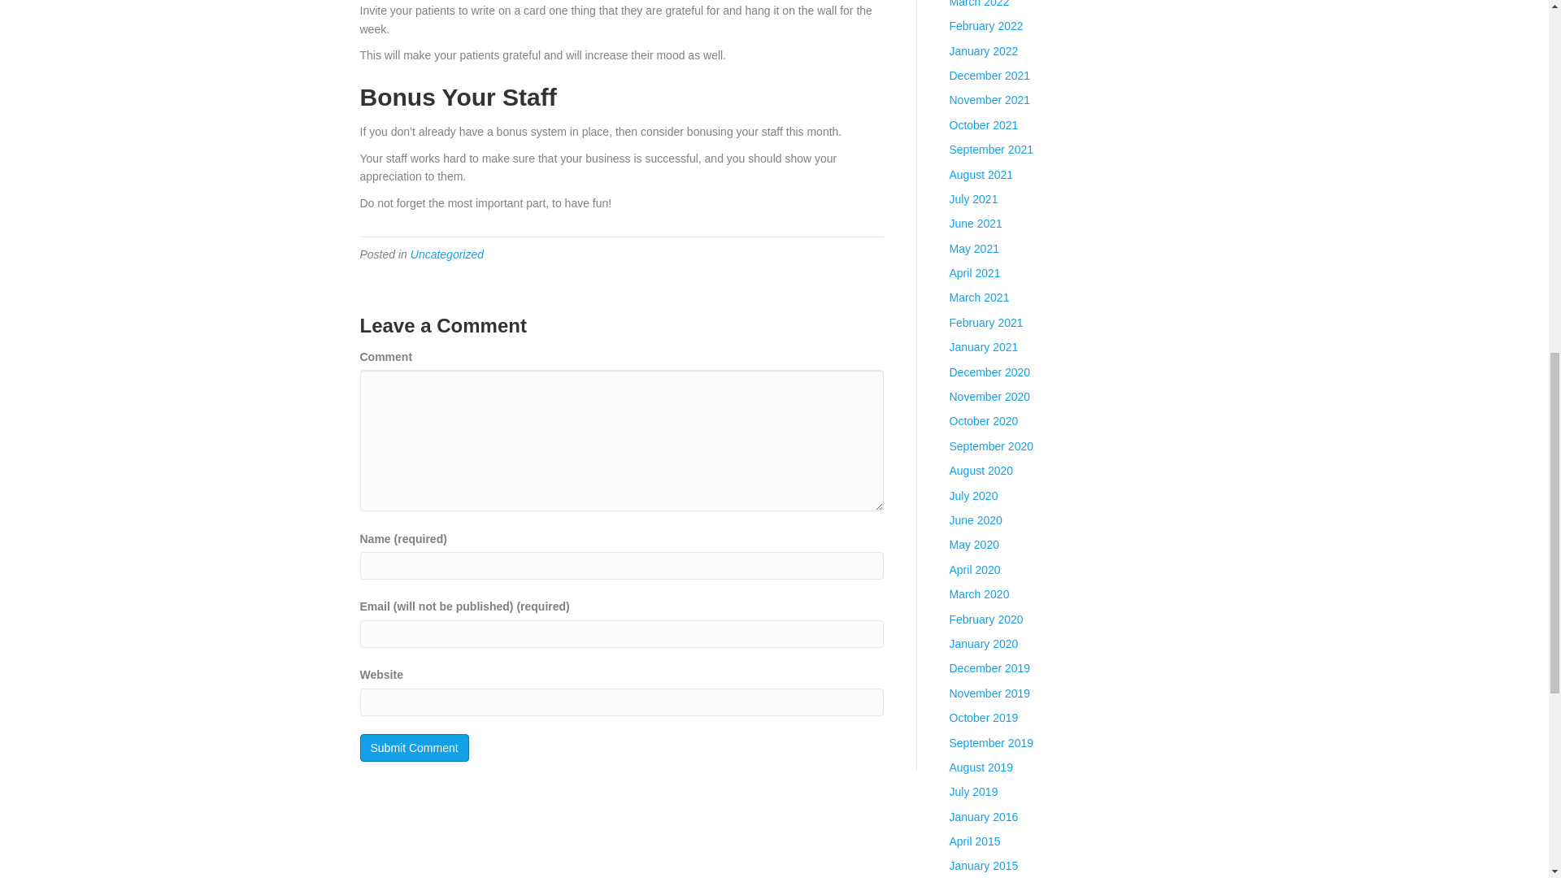  What do you see at coordinates (447, 254) in the screenshot?
I see `Uncategorized` at bounding box center [447, 254].